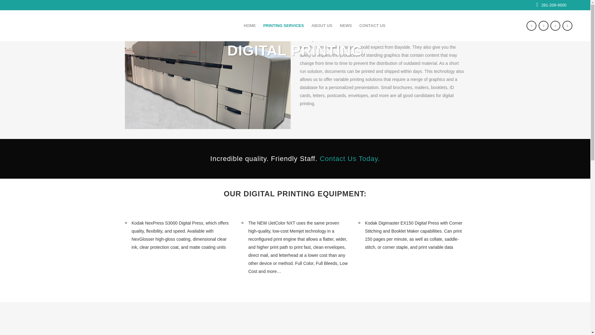  What do you see at coordinates (322, 25) in the screenshot?
I see `ABOUT US` at bounding box center [322, 25].